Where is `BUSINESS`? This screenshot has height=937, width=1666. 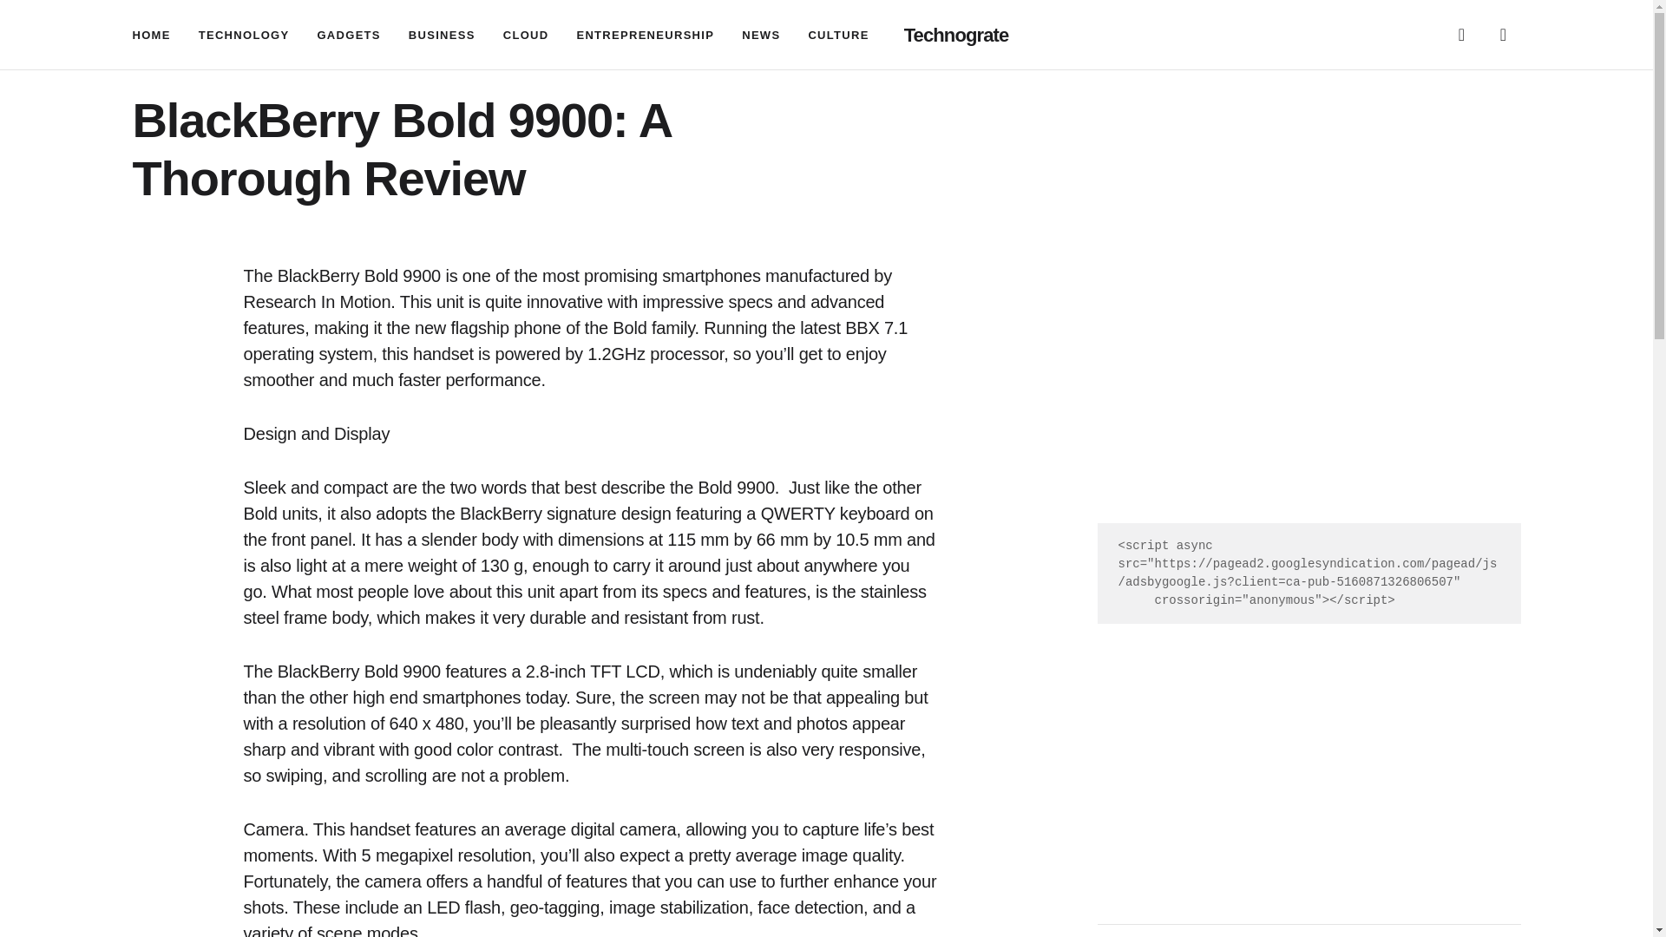 BUSINESS is located at coordinates (441, 35).